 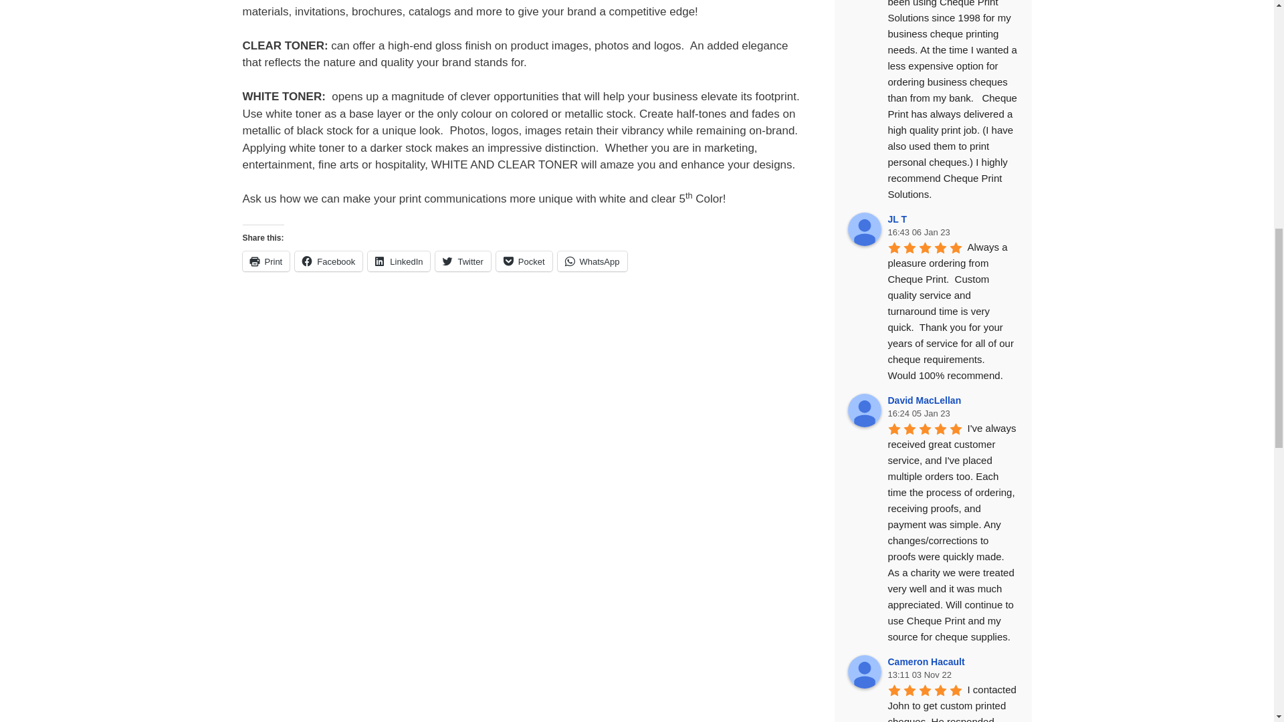 I want to click on Click to print, so click(x=266, y=261).